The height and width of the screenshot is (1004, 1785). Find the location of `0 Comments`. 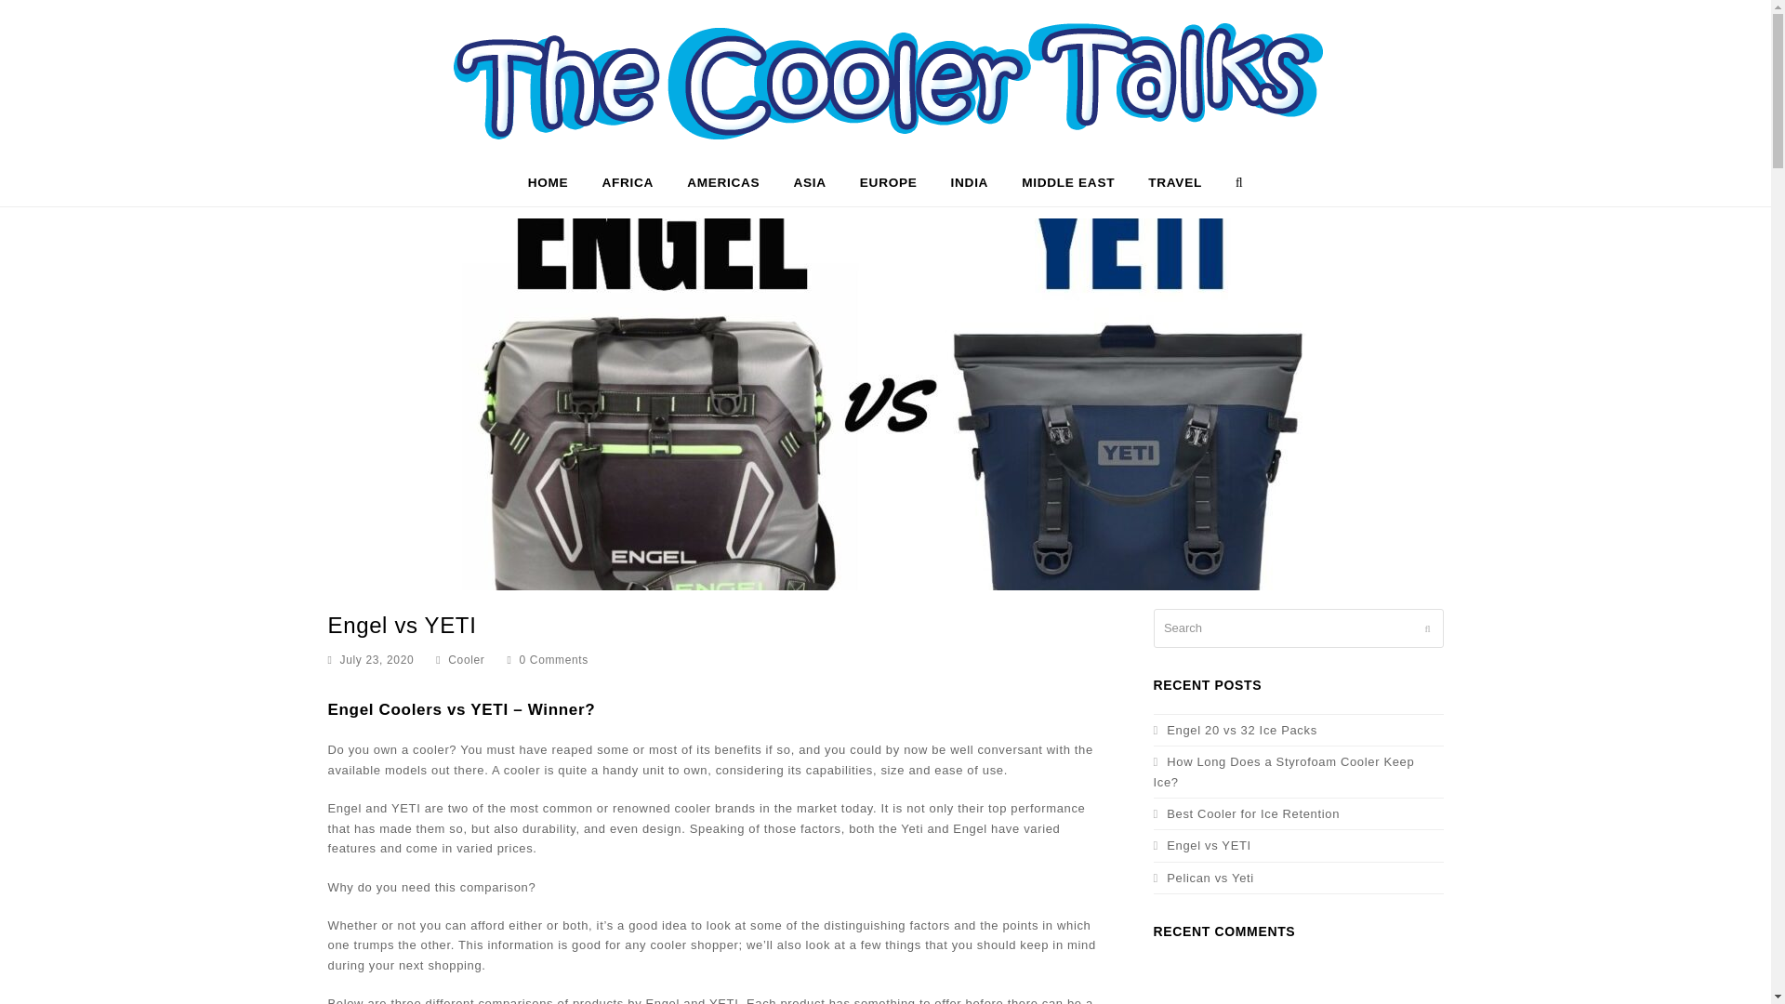

0 Comments is located at coordinates (554, 660).